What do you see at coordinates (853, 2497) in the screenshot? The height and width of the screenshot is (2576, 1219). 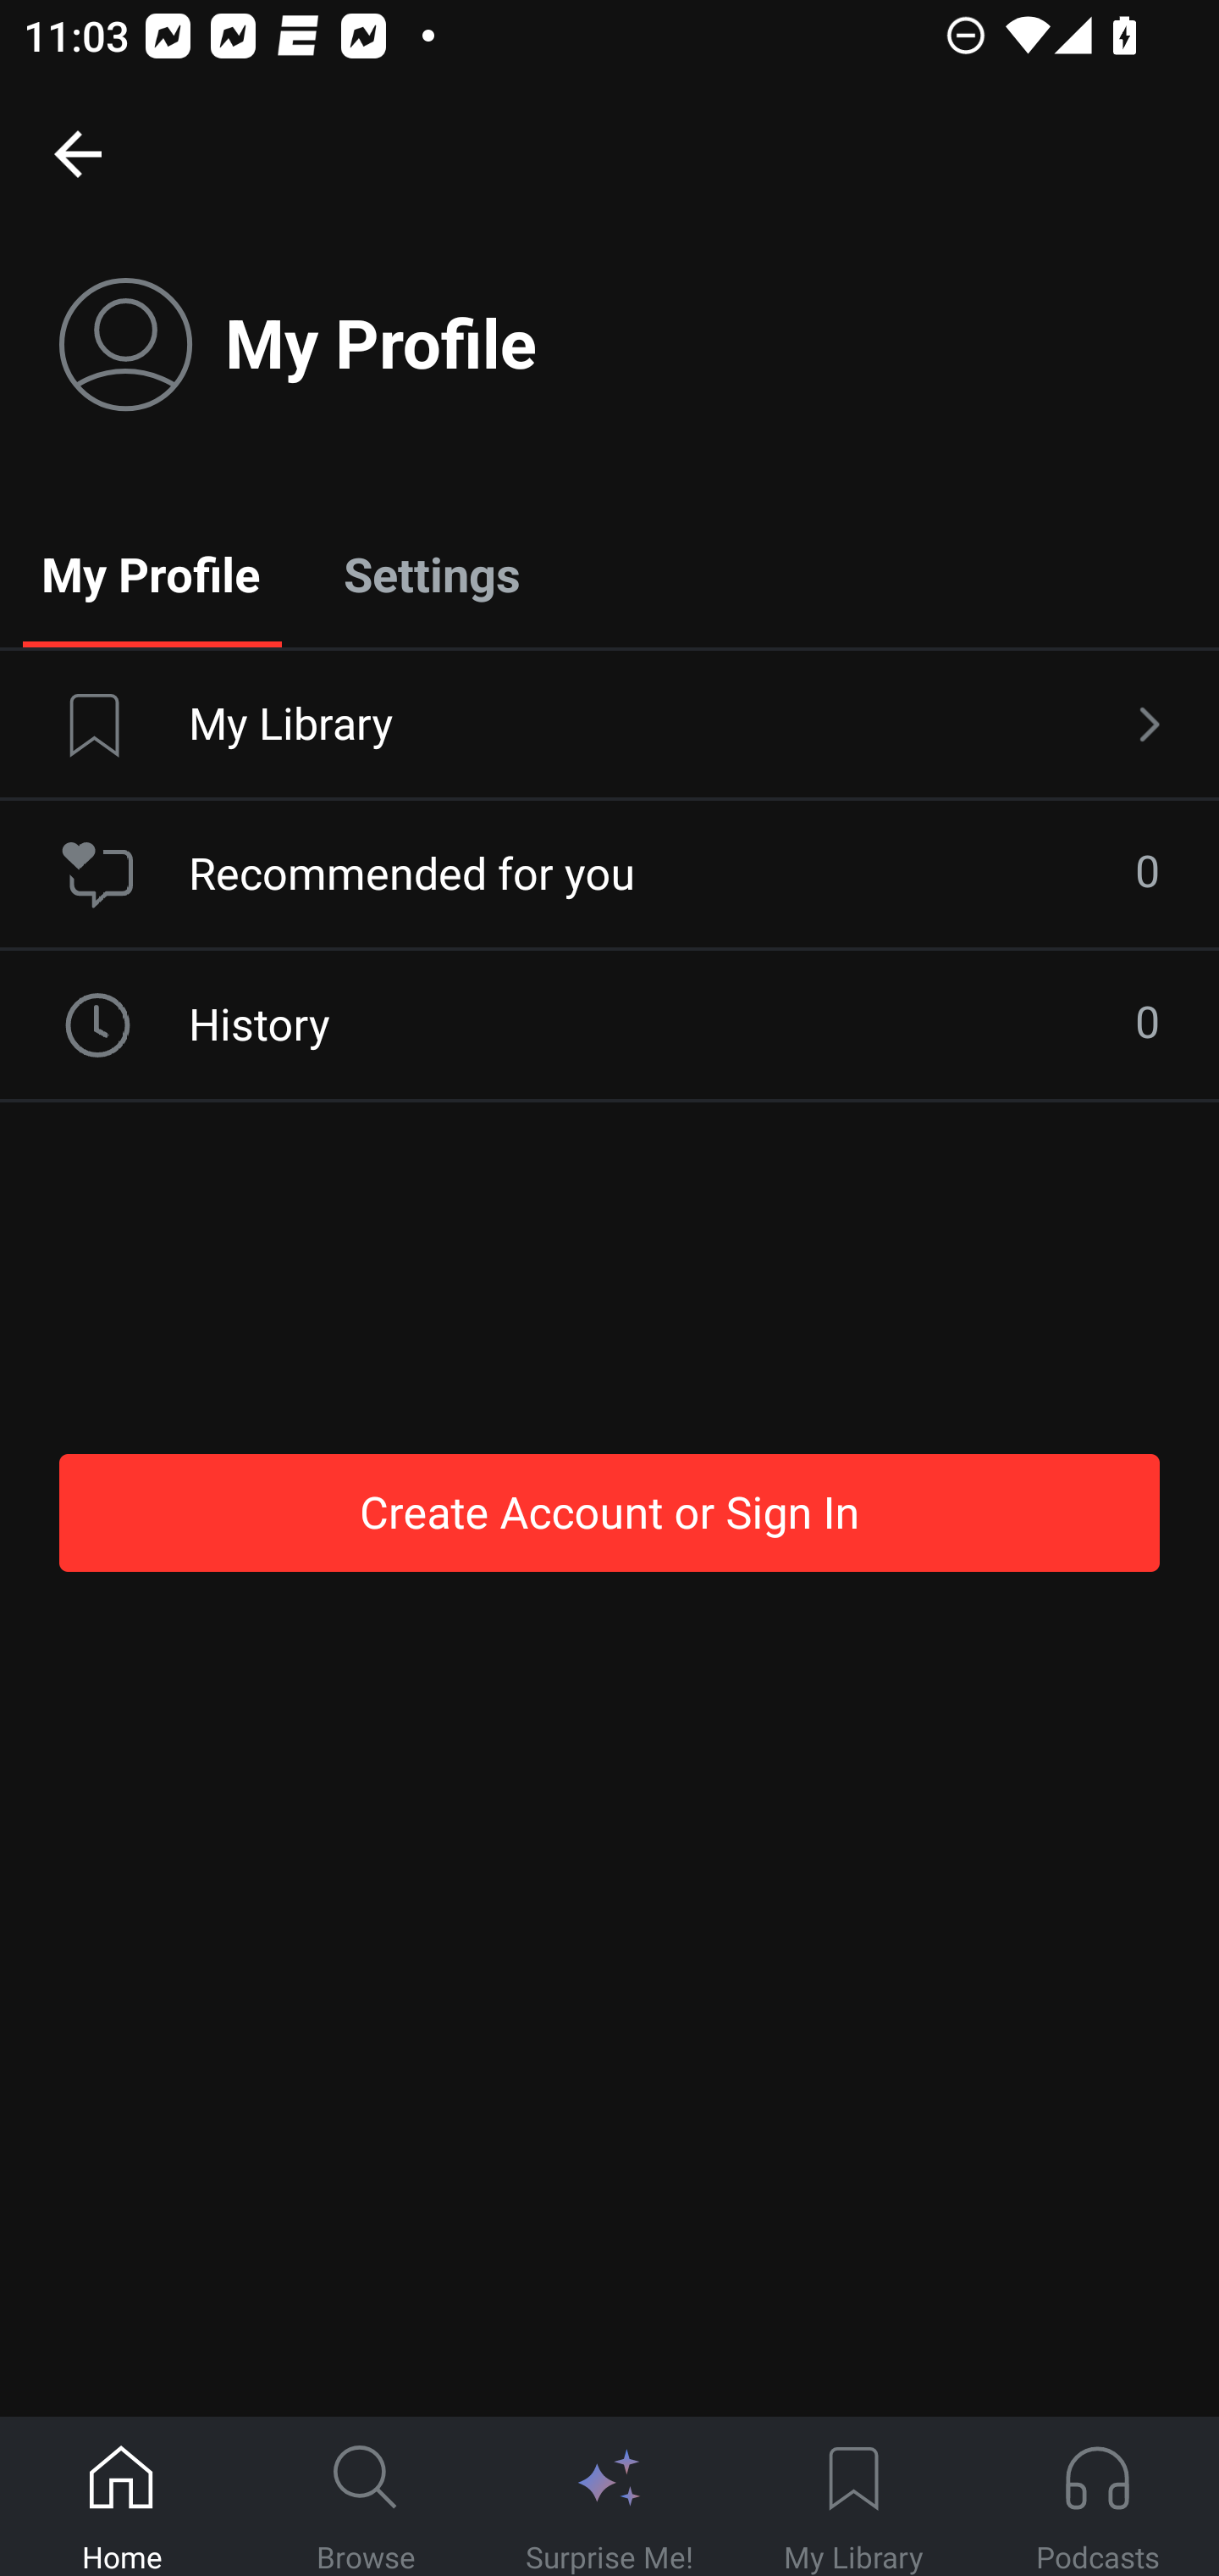 I see `My Library` at bounding box center [853, 2497].